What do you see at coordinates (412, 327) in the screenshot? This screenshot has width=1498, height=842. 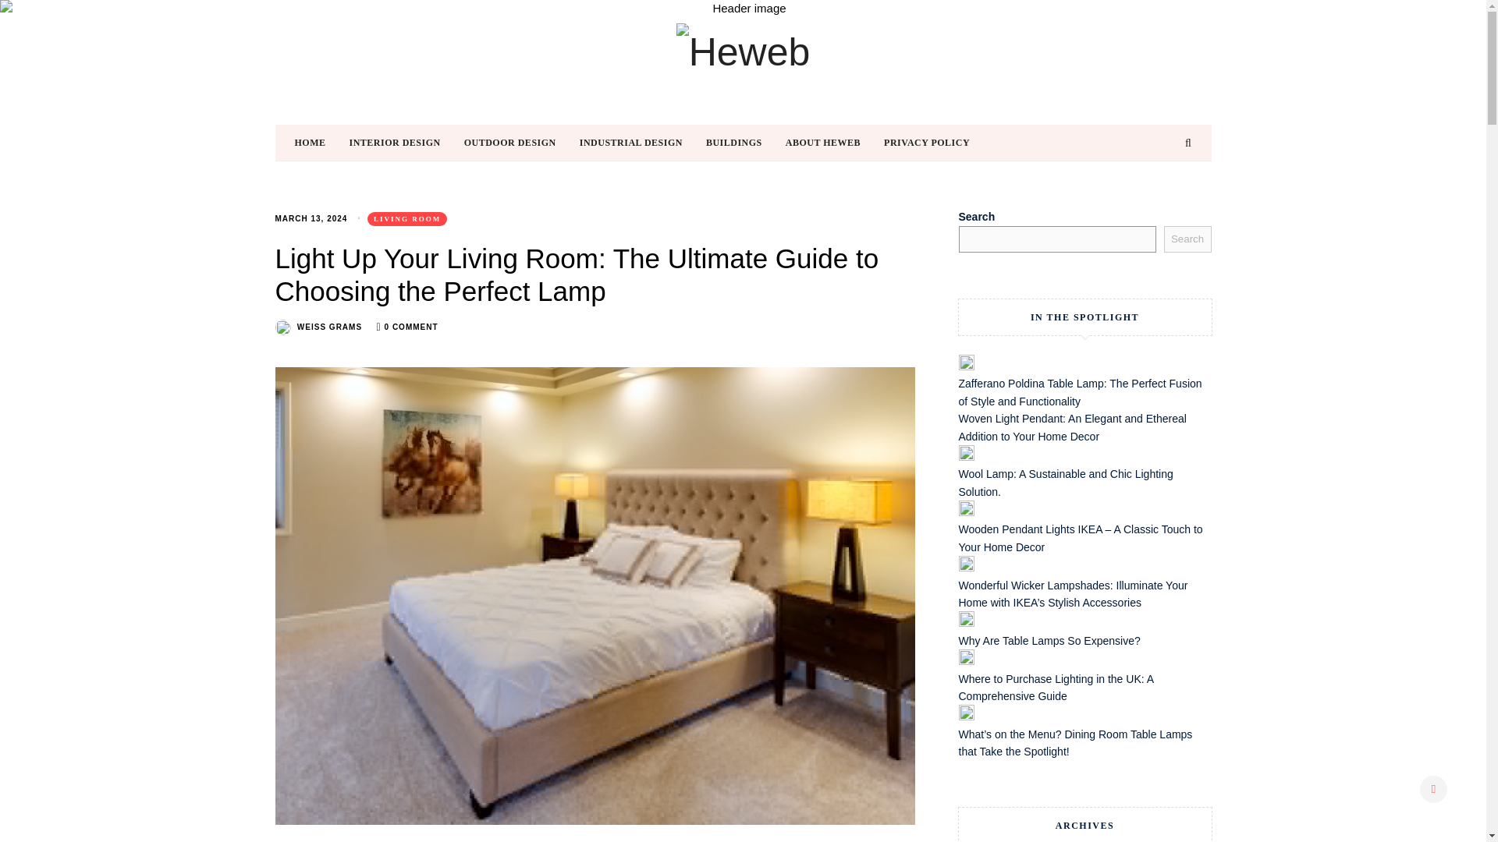 I see `0 COMMENT` at bounding box center [412, 327].